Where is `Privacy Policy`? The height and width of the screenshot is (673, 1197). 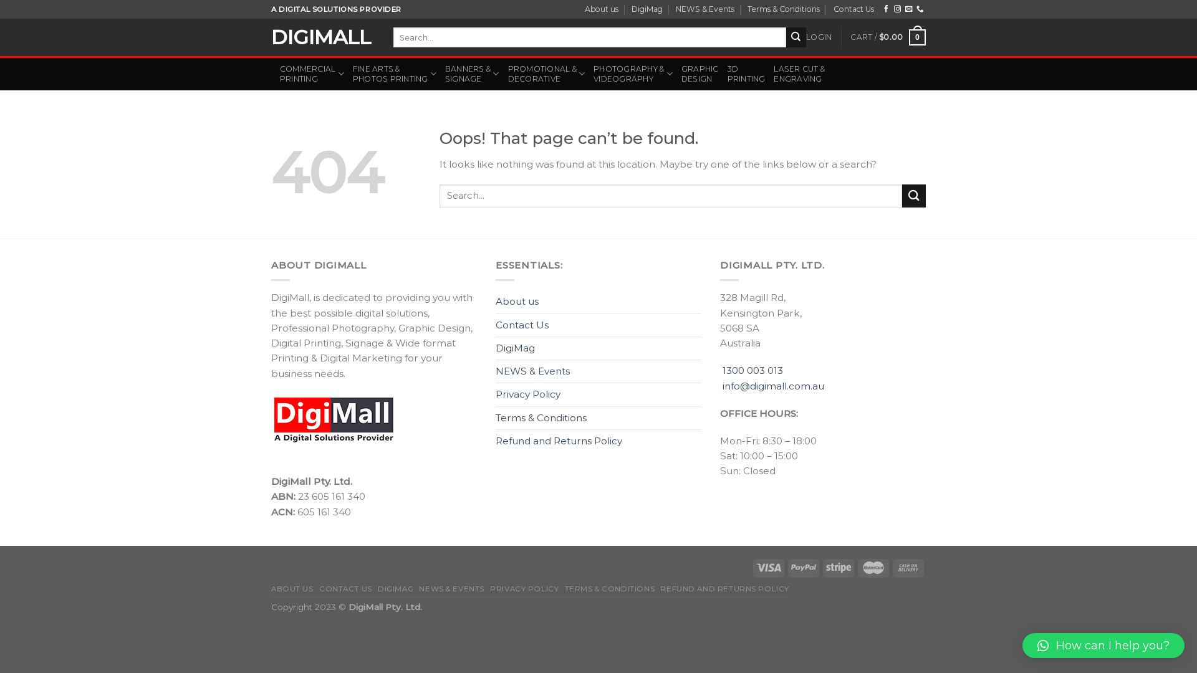 Privacy Policy is located at coordinates (528, 394).